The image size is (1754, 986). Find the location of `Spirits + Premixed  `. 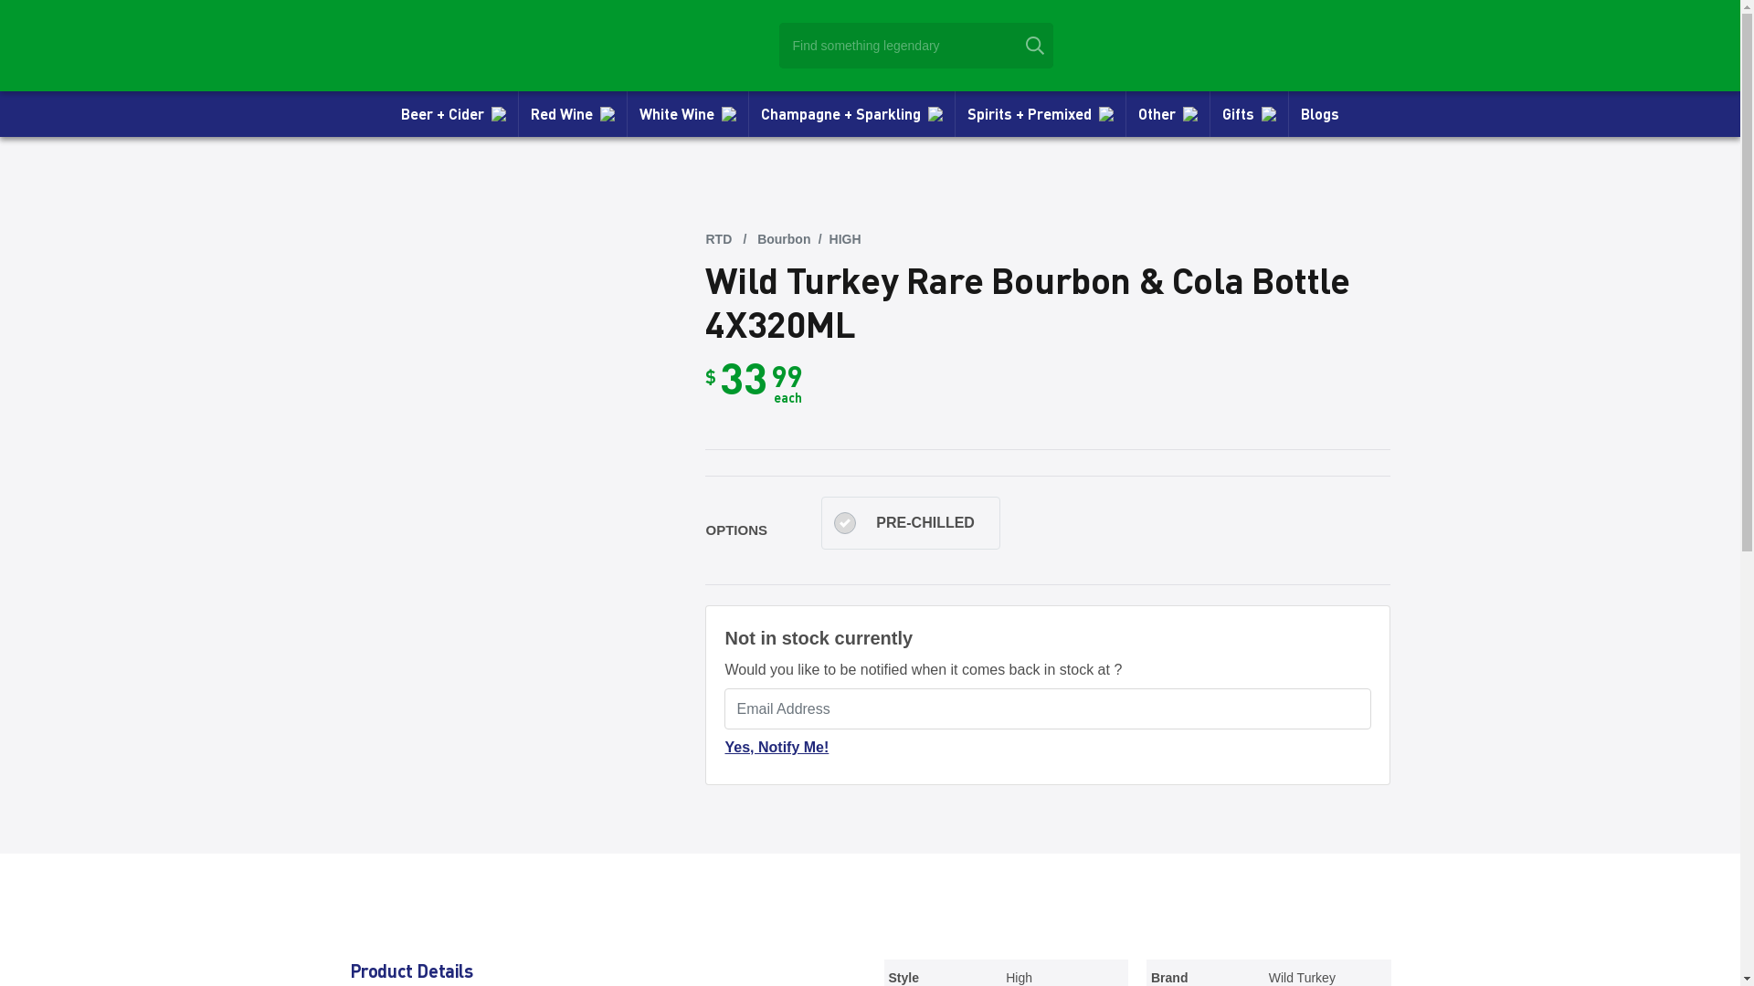

Spirits + Premixed   is located at coordinates (1041, 114).